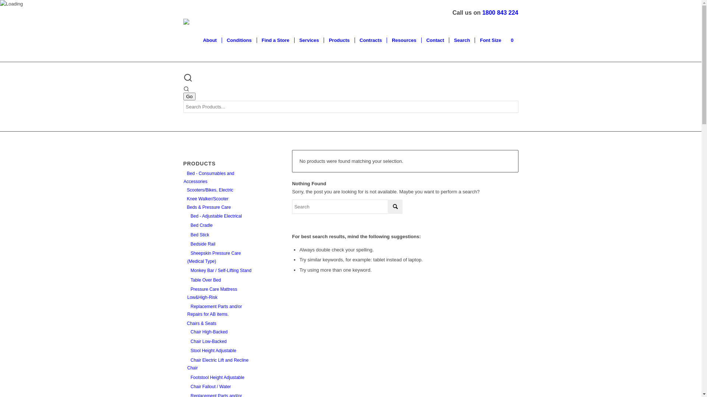 The image size is (707, 397). What do you see at coordinates (207, 207) in the screenshot?
I see `Beds & Pressure Care` at bounding box center [207, 207].